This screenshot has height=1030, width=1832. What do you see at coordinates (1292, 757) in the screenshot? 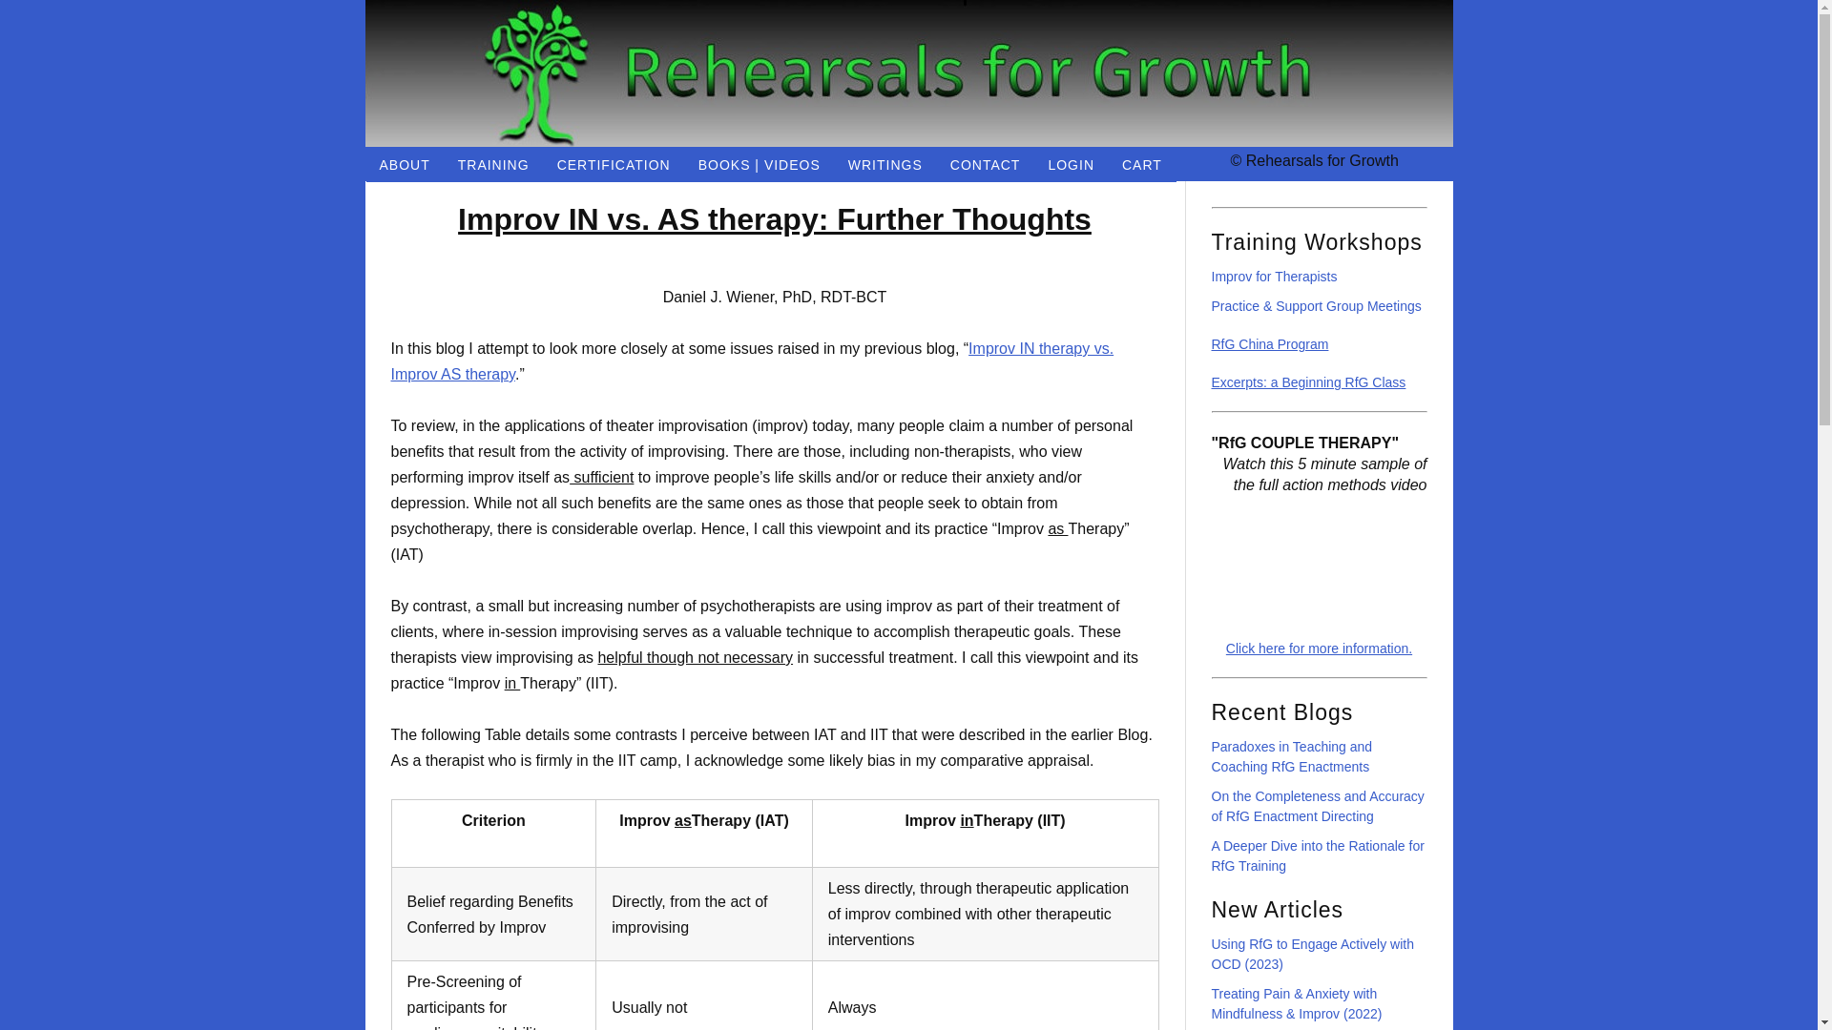
I see `Read Paradoxes in Teaching and Coaching RfG Enactments` at bounding box center [1292, 757].